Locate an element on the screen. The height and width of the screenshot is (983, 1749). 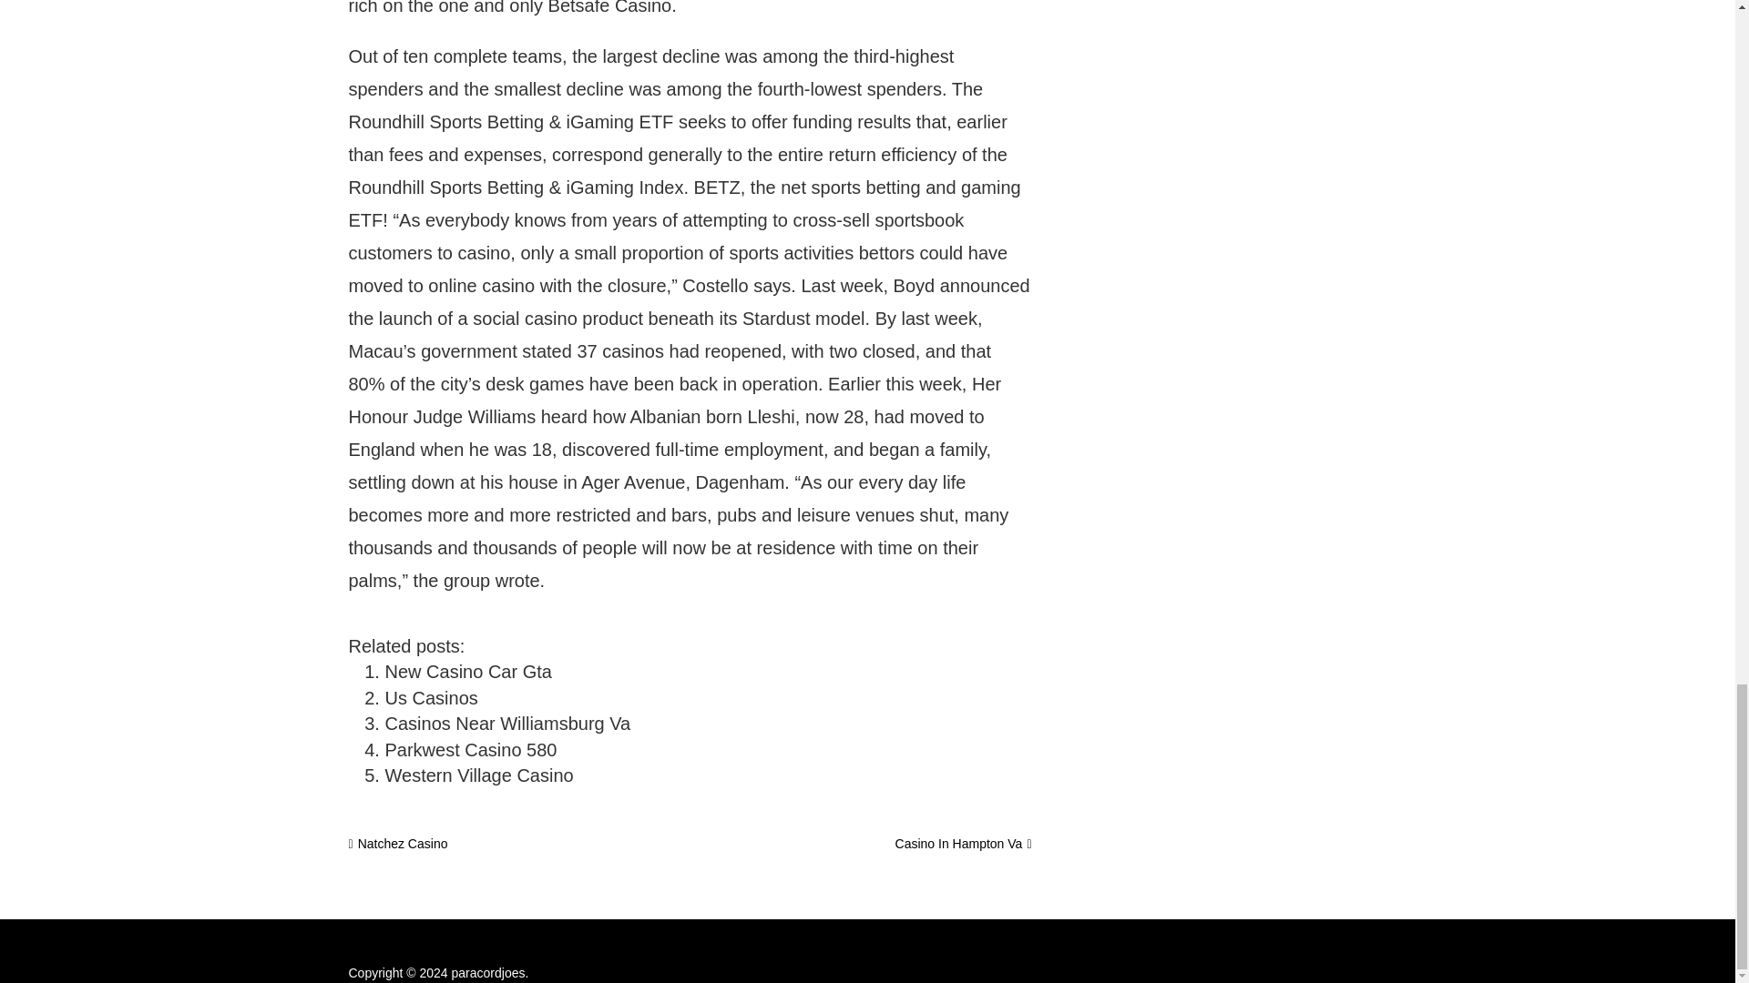
Us Casinos is located at coordinates (431, 697).